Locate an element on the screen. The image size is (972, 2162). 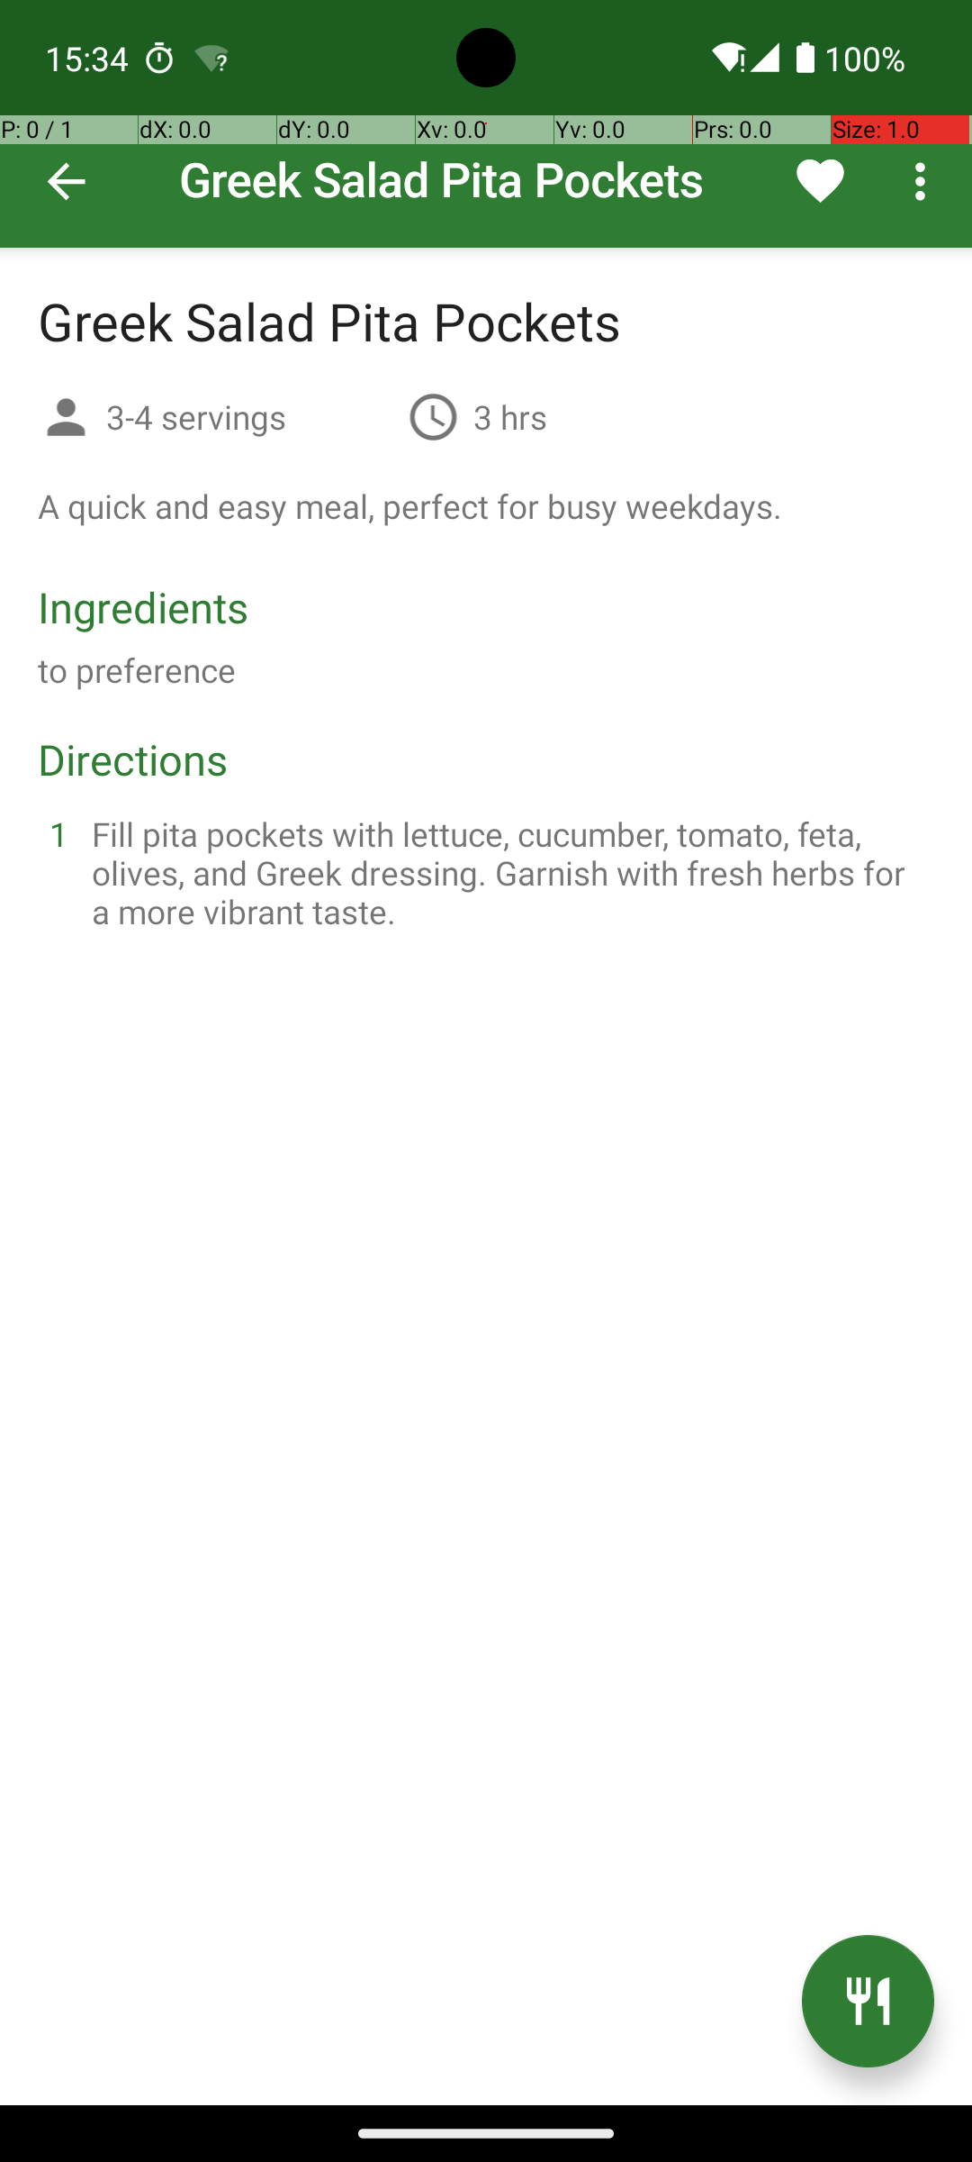
Fill pita pockets with lettuce, cucumber, tomato, feta, olives, and Greek dressing. Garnish with fresh herbs for a more vibrant taste. is located at coordinates (508, 872).